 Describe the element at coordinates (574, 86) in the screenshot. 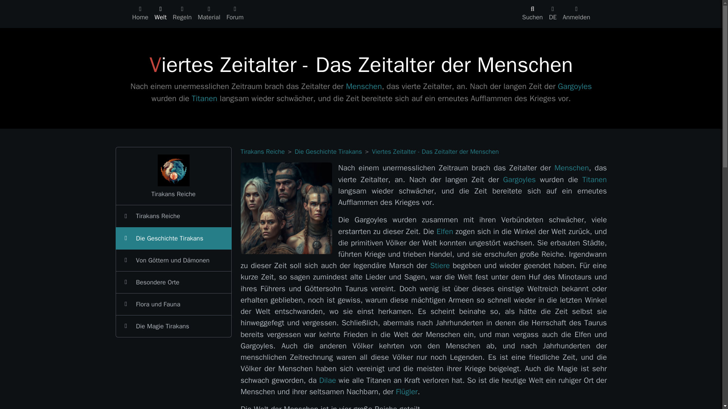

I see `Gargoyles` at that location.